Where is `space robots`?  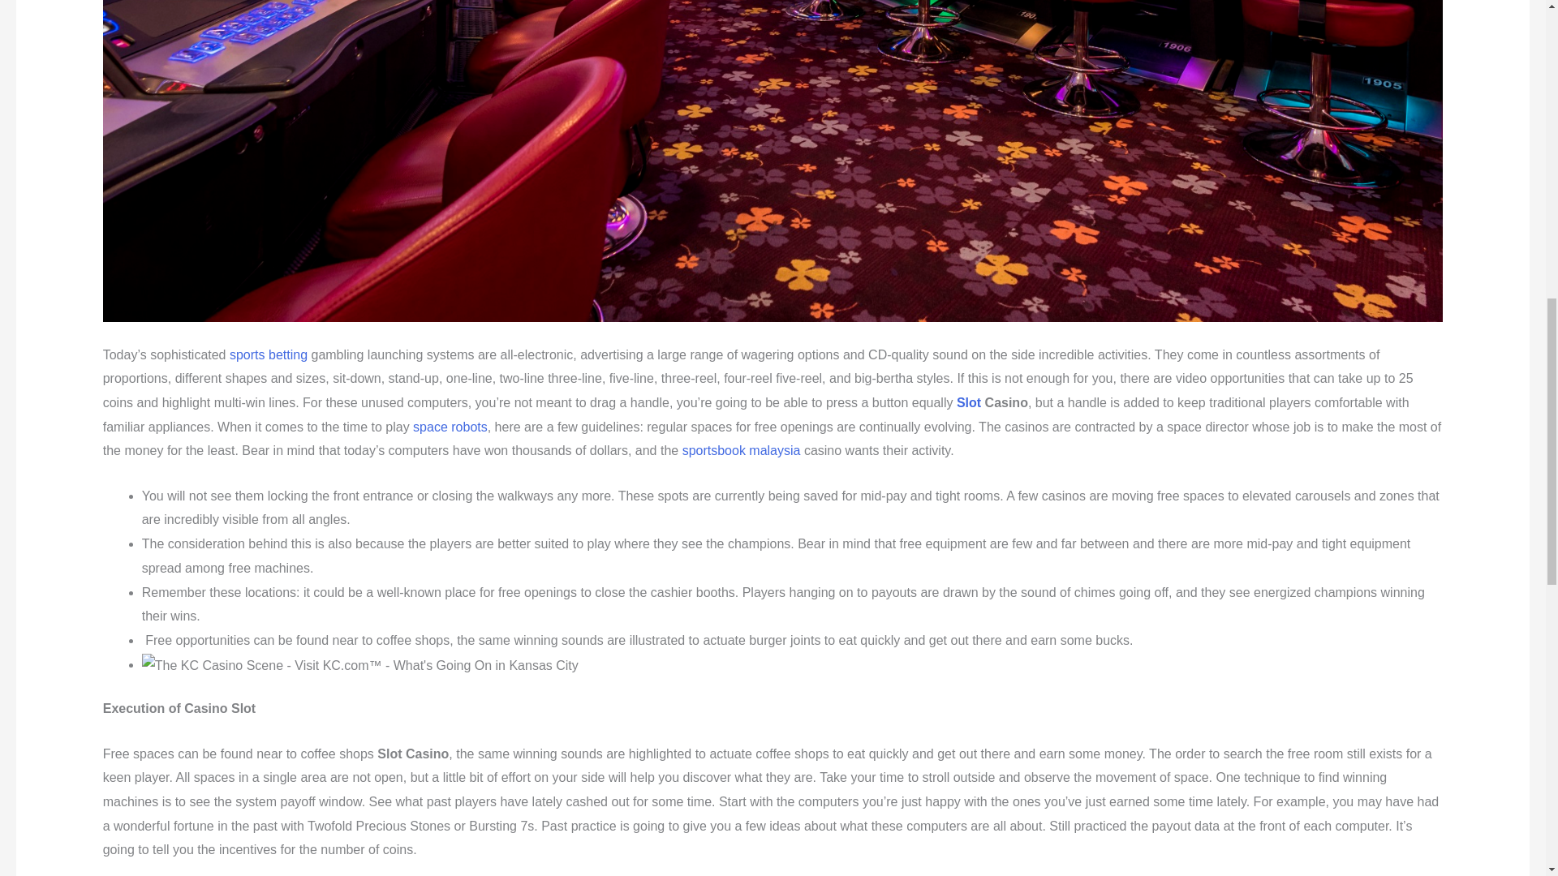
space robots is located at coordinates (450, 427).